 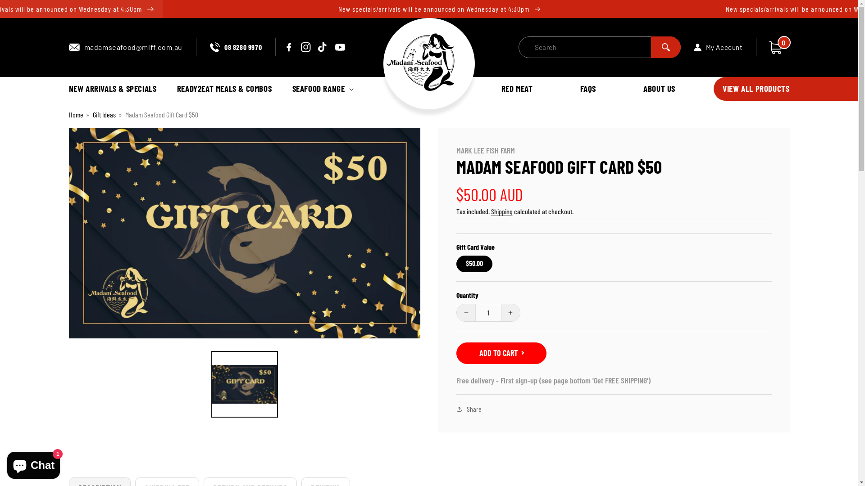 What do you see at coordinates (113, 89) in the screenshot?
I see `NEW ARRIVALS & SPECIALS` at bounding box center [113, 89].